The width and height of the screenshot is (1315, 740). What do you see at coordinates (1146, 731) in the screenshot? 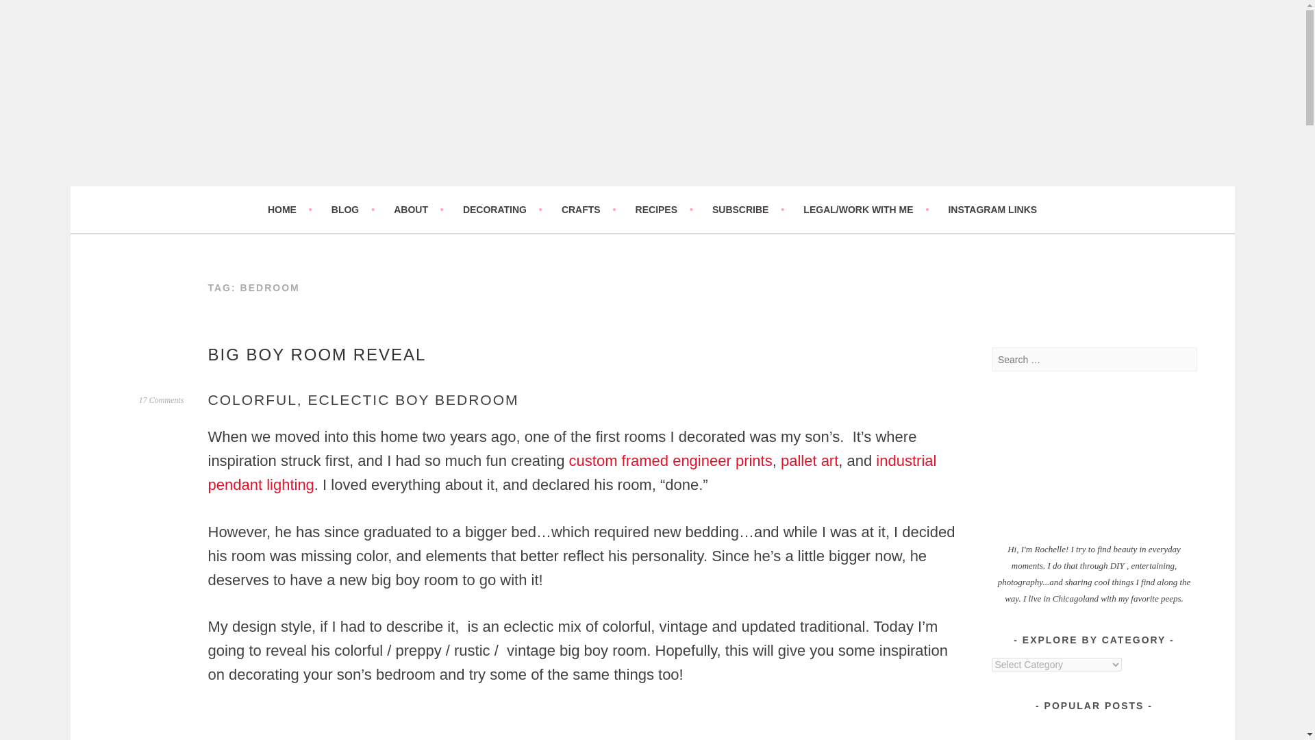
I see `Sew Pajama Pants from Vintage Sheets` at bounding box center [1146, 731].